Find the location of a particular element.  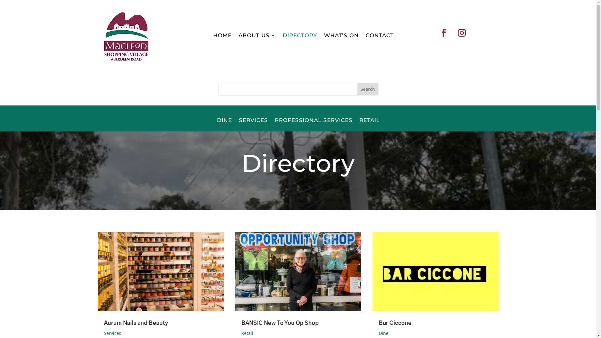

Dine is located at coordinates (384, 333).